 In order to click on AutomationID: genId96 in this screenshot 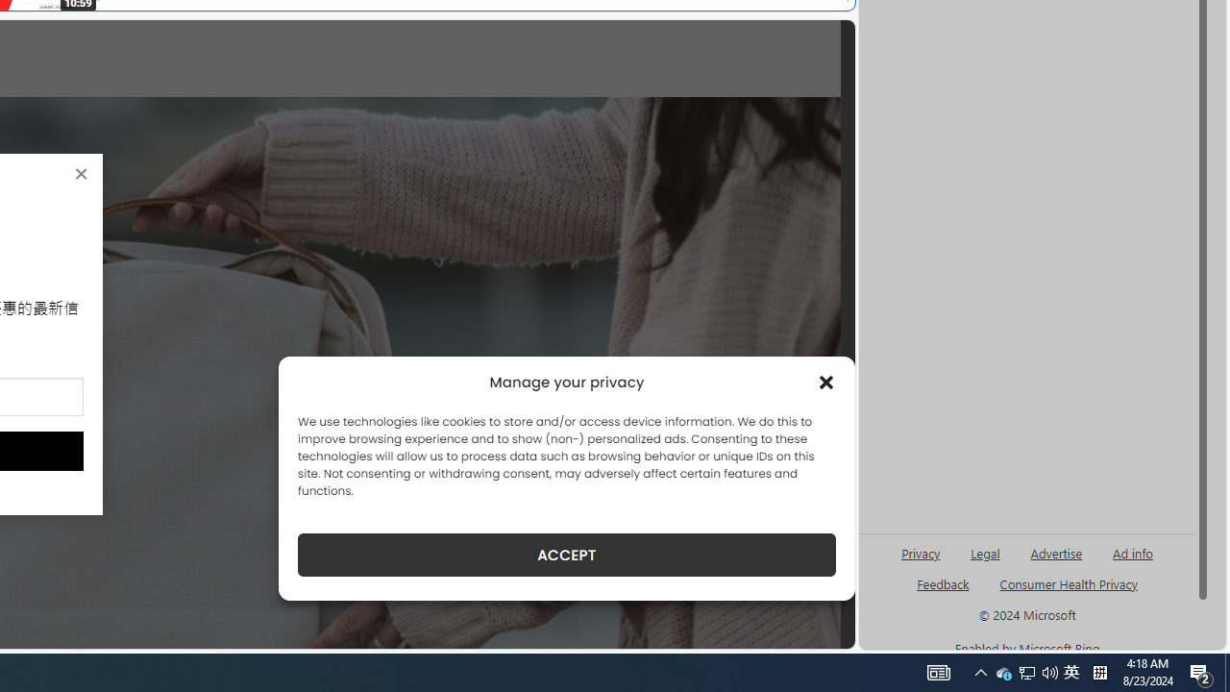, I will do `click(944, 592)`.